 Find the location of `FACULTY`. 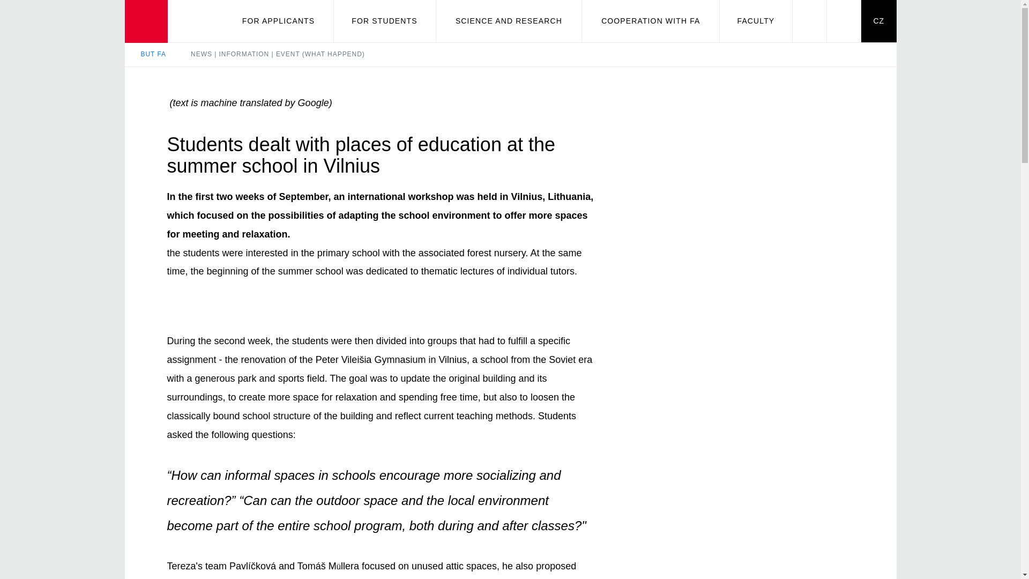

FACULTY is located at coordinates (755, 21).